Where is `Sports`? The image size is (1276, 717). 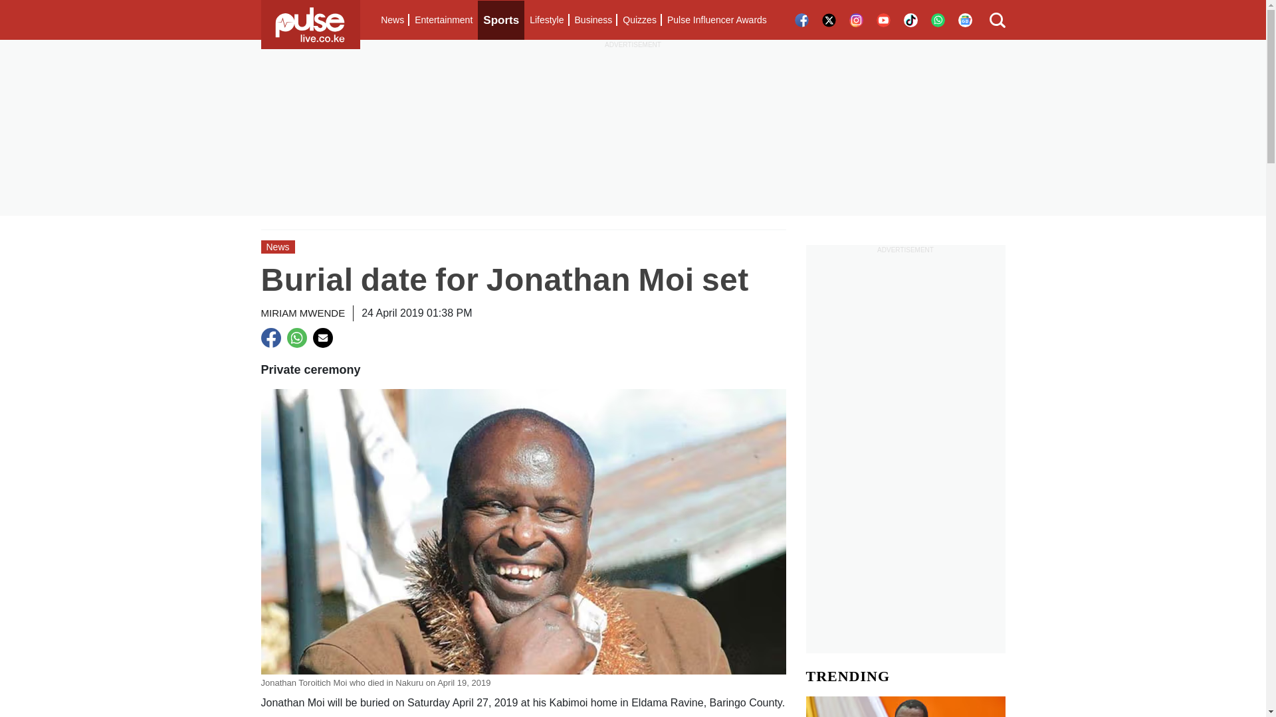 Sports is located at coordinates (501, 20).